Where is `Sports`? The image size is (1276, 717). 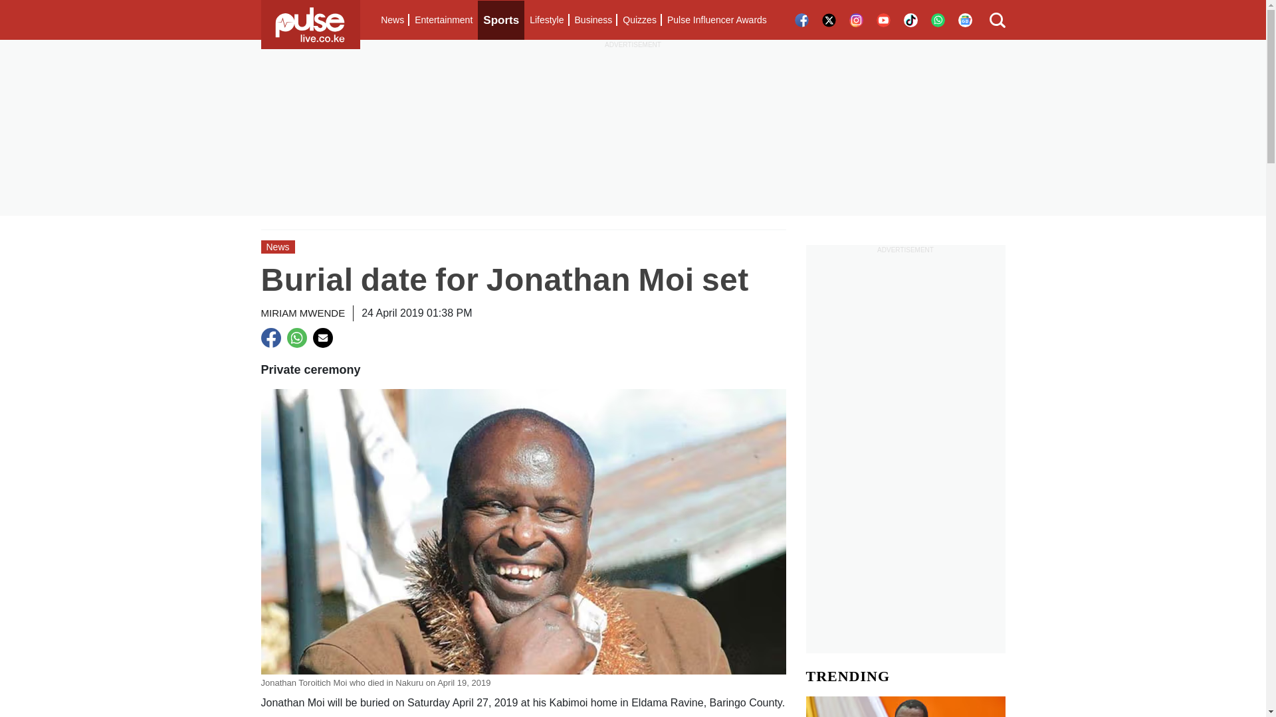 Sports is located at coordinates (501, 20).